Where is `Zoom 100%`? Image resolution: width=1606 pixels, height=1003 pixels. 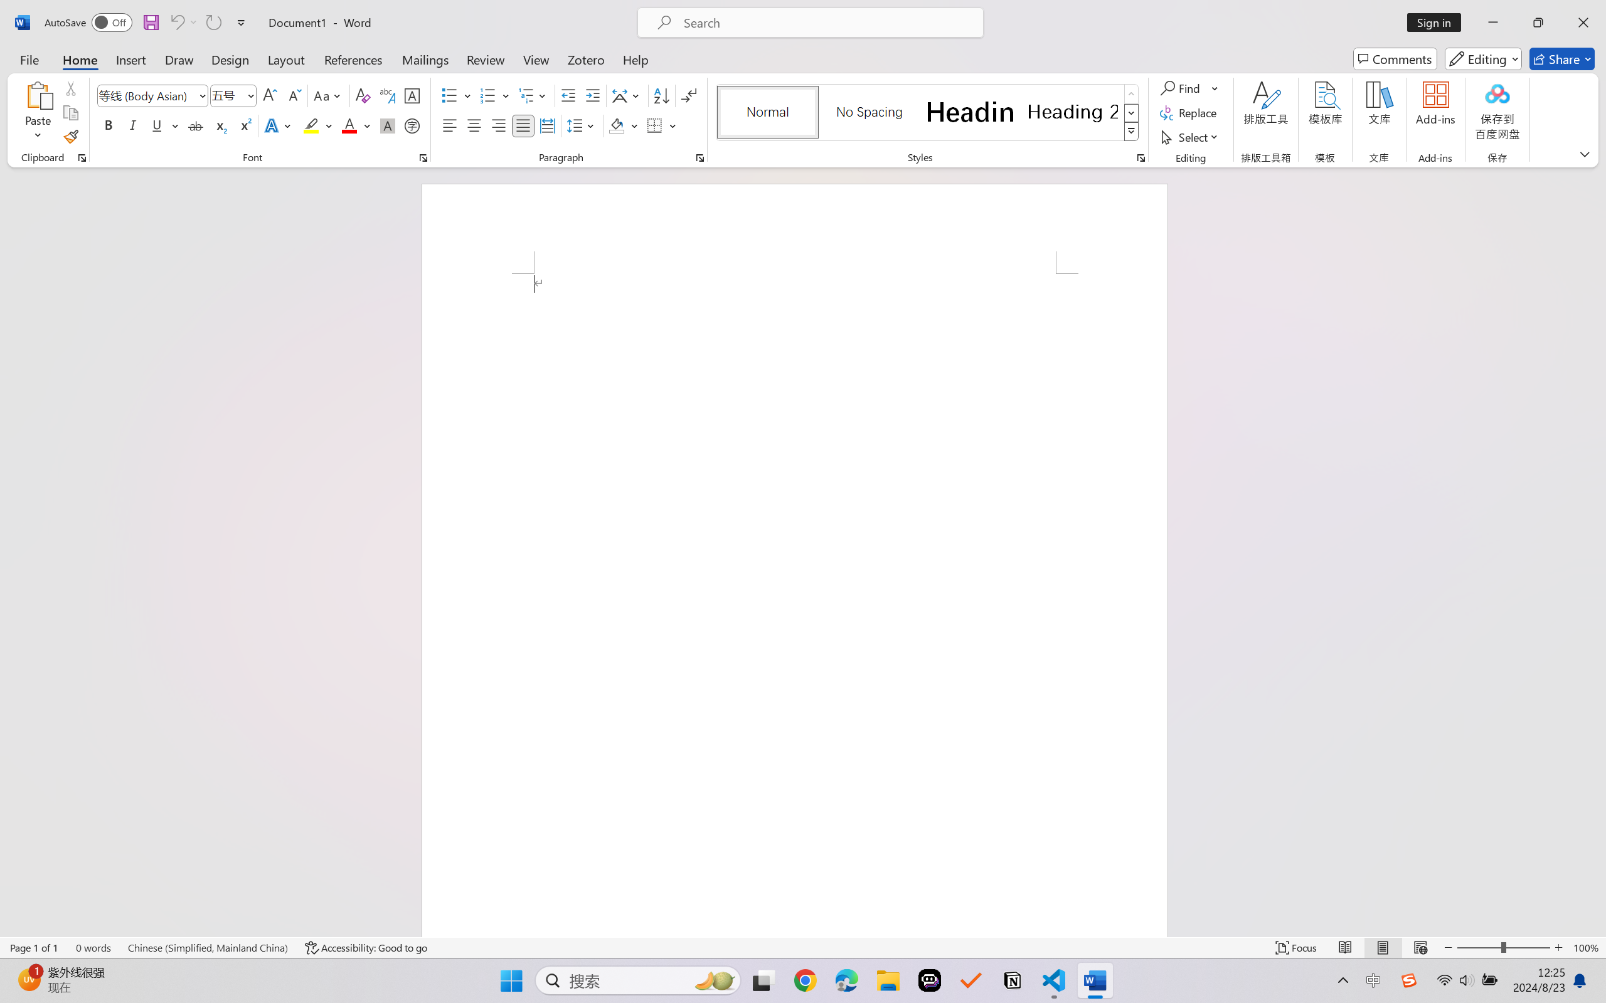
Zoom 100% is located at coordinates (1587, 948).